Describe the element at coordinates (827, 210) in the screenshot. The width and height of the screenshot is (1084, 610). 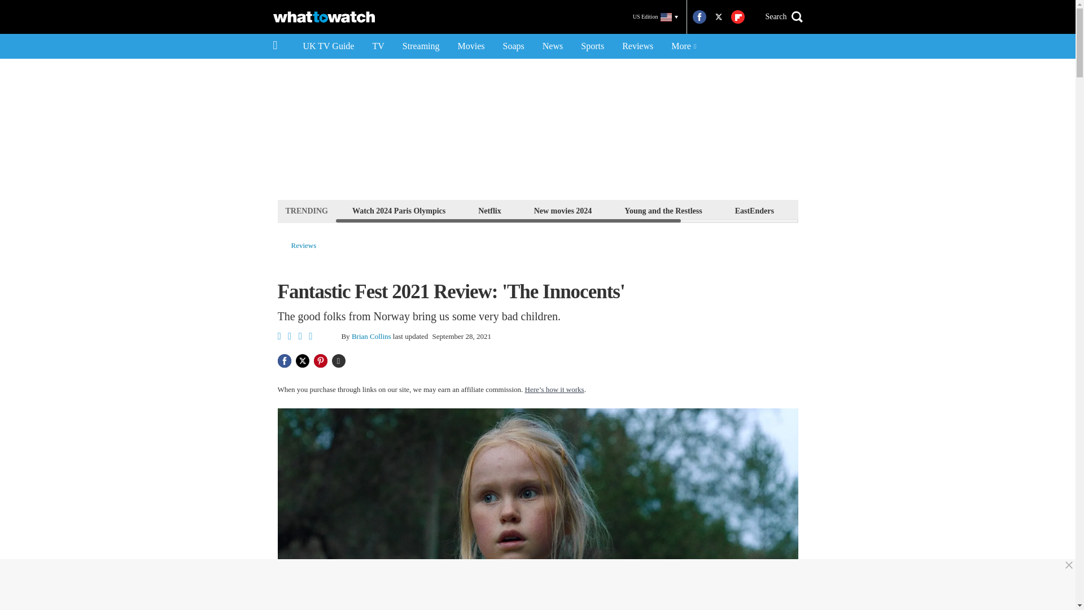
I see `Emmerdale` at that location.